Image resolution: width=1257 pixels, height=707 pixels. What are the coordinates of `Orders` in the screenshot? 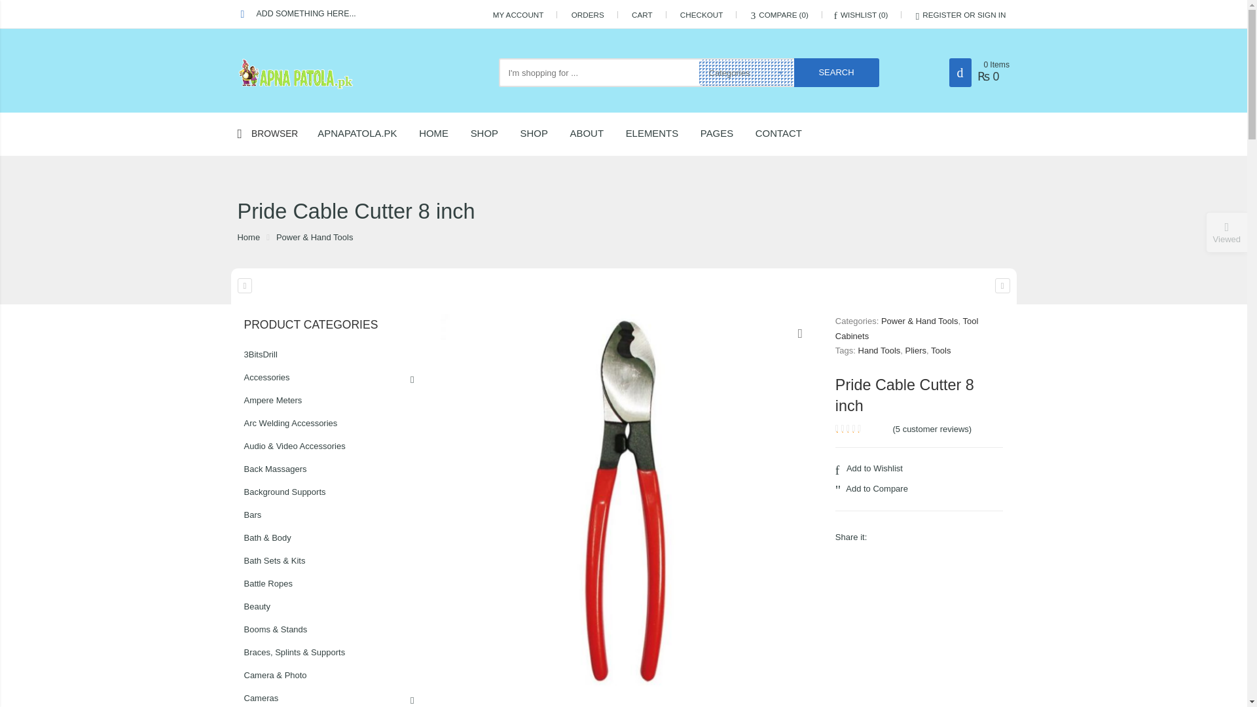 It's located at (588, 14).